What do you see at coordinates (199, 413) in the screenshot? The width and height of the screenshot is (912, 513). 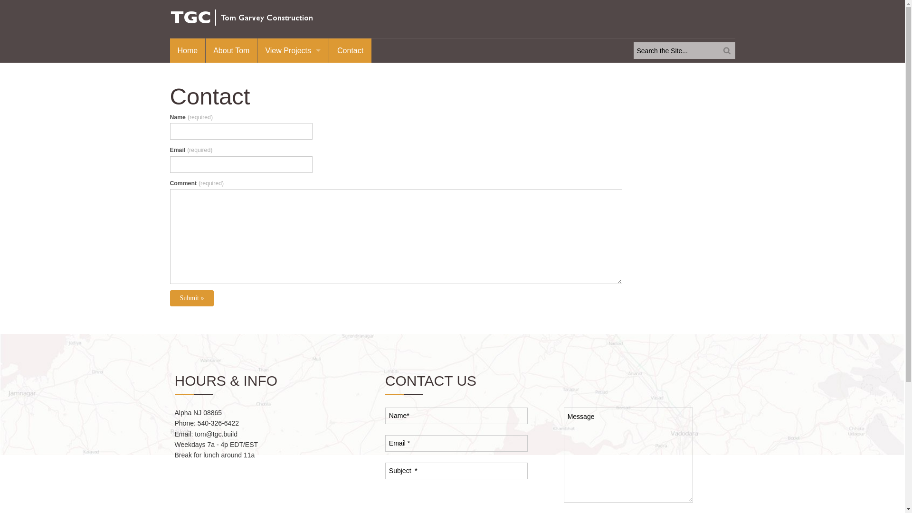 I see `Alpha NJ 08865` at bounding box center [199, 413].